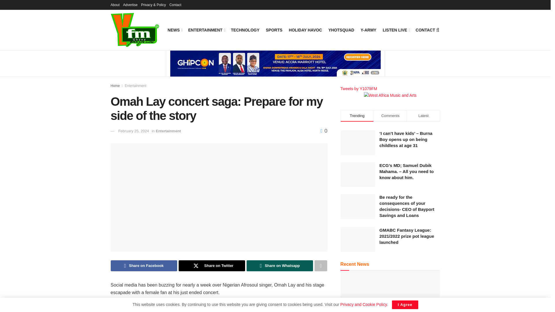 This screenshot has height=312, width=555. I want to click on About, so click(115, 5).